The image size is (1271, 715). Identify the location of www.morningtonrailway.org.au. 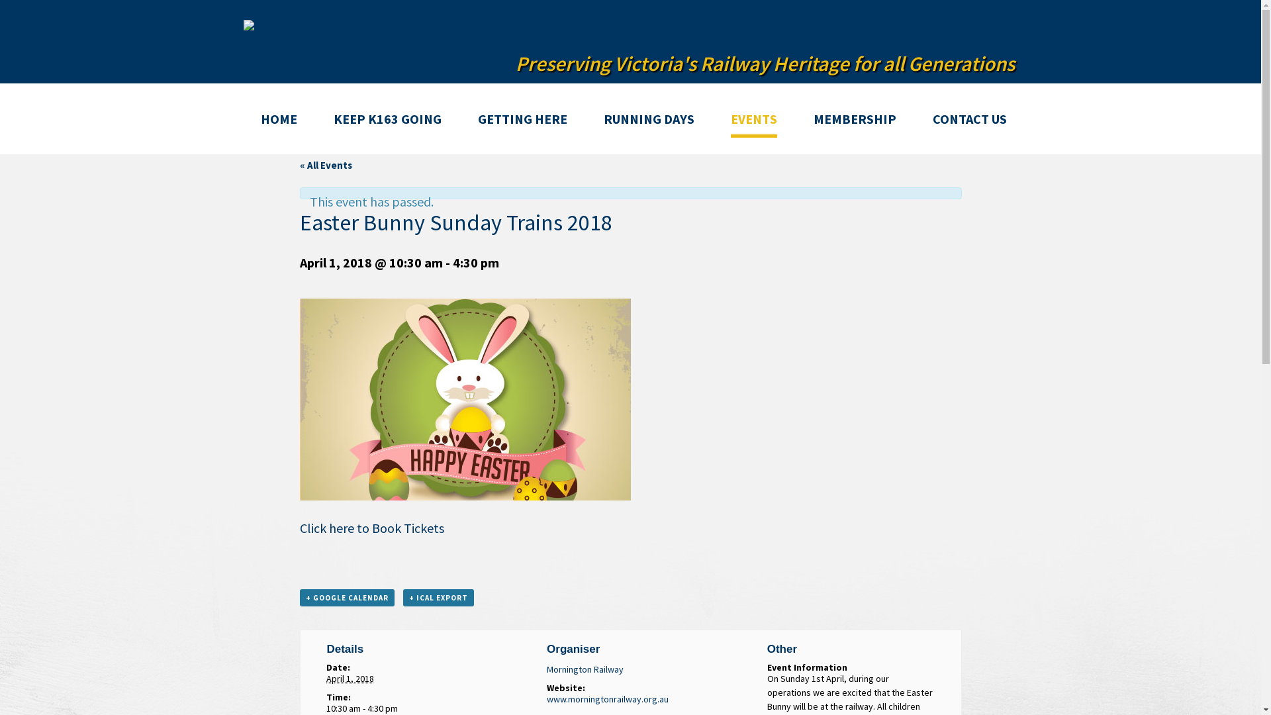
(608, 699).